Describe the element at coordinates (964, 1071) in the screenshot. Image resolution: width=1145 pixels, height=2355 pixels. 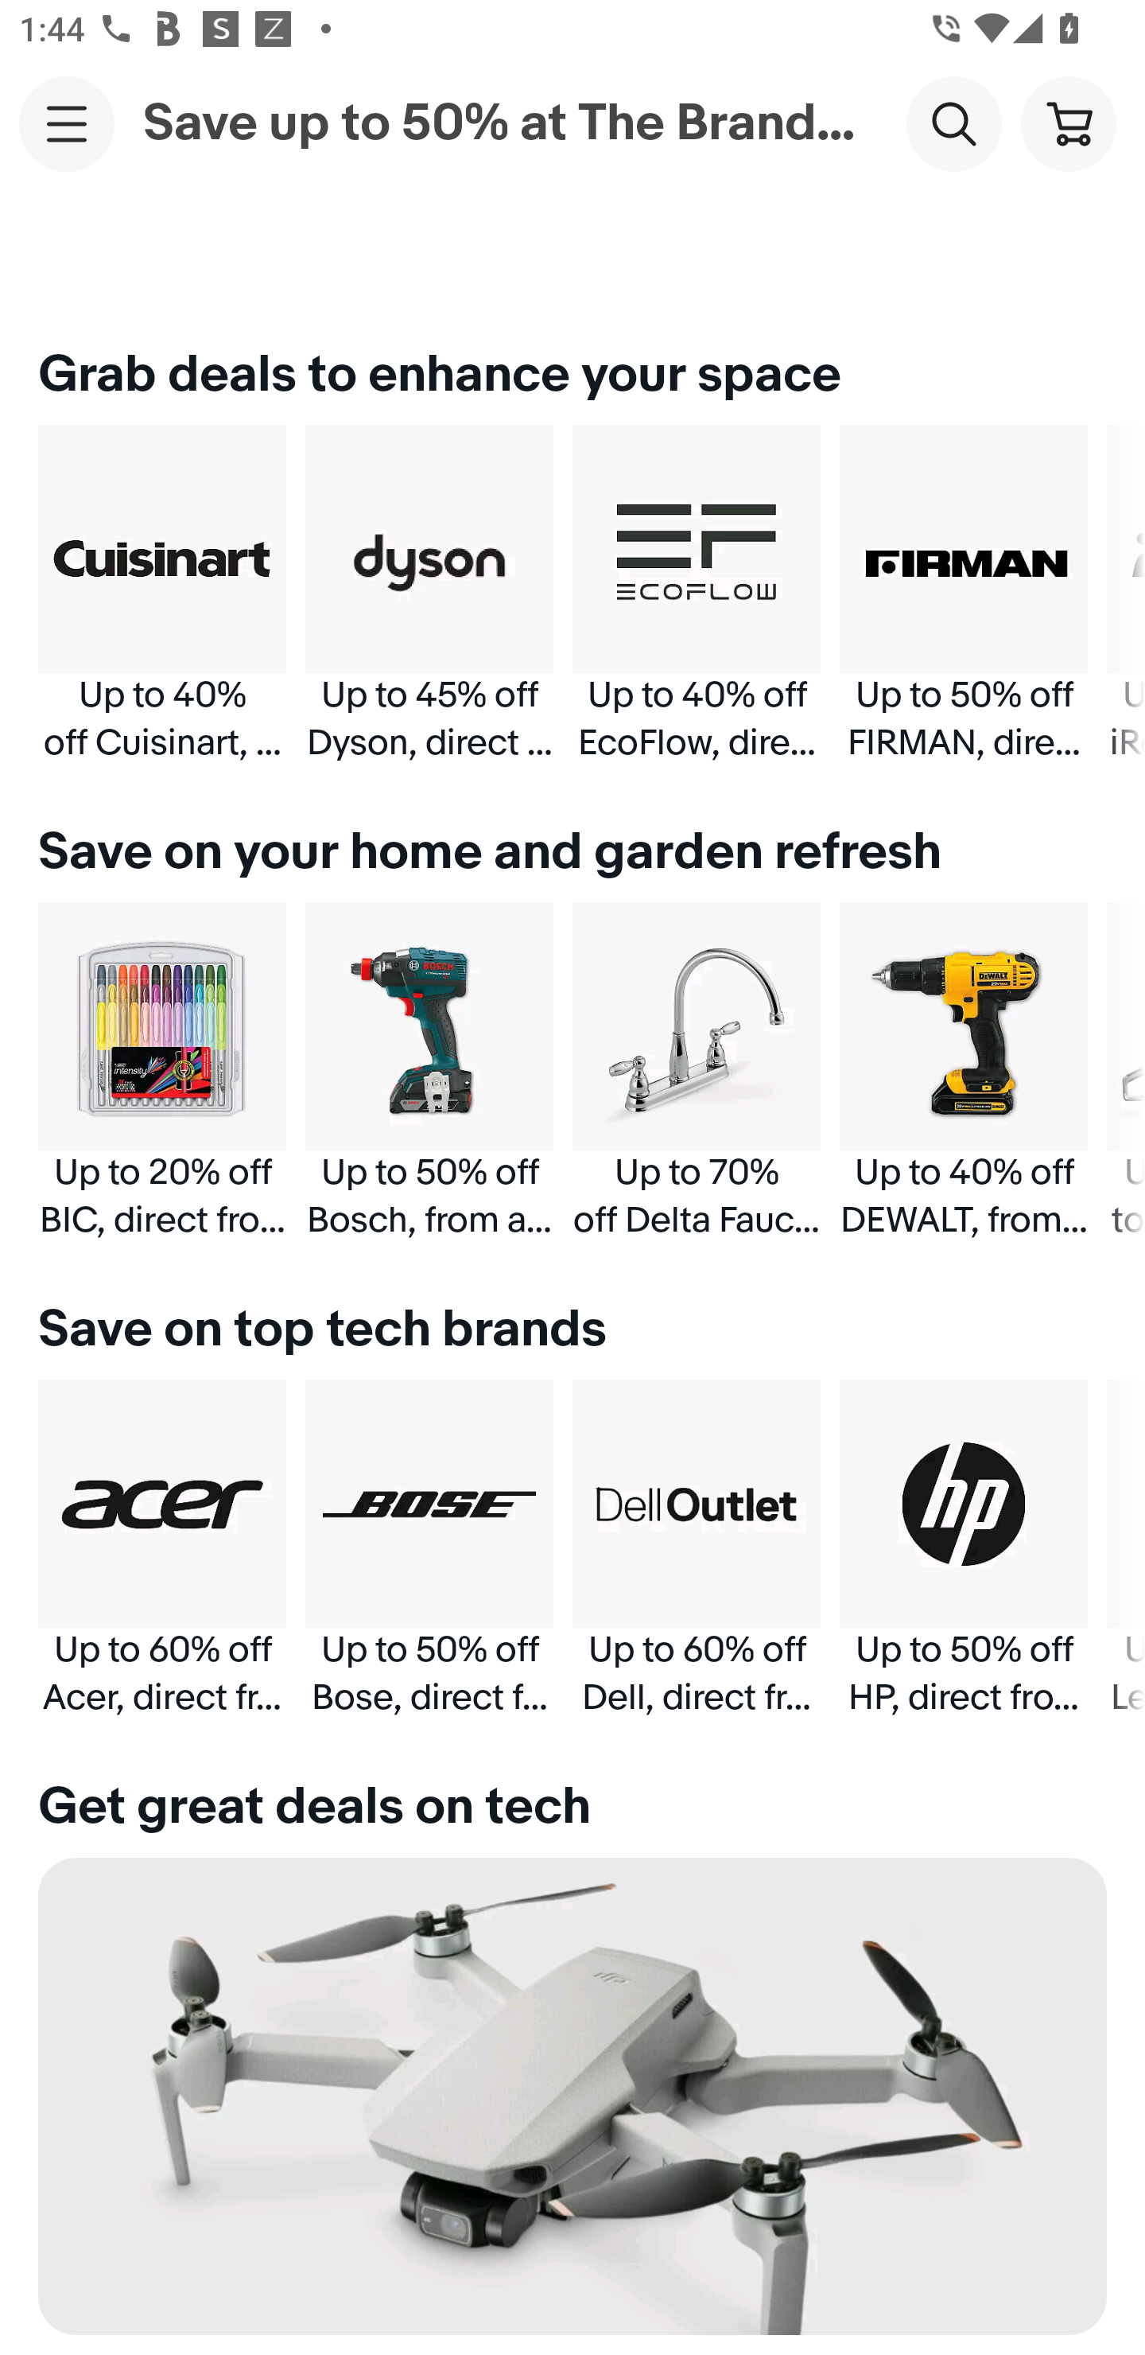
I see `Up to 40% off DEWALT, from an authorized reseller` at that location.